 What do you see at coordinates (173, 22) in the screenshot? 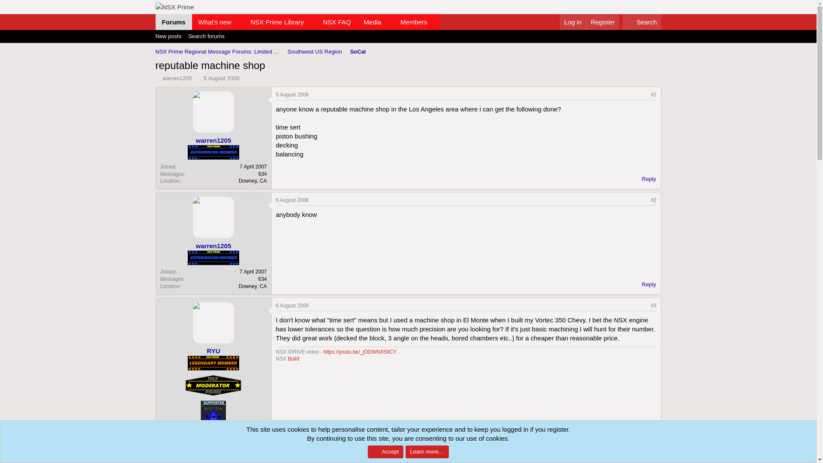
I see `Members` at bounding box center [173, 22].